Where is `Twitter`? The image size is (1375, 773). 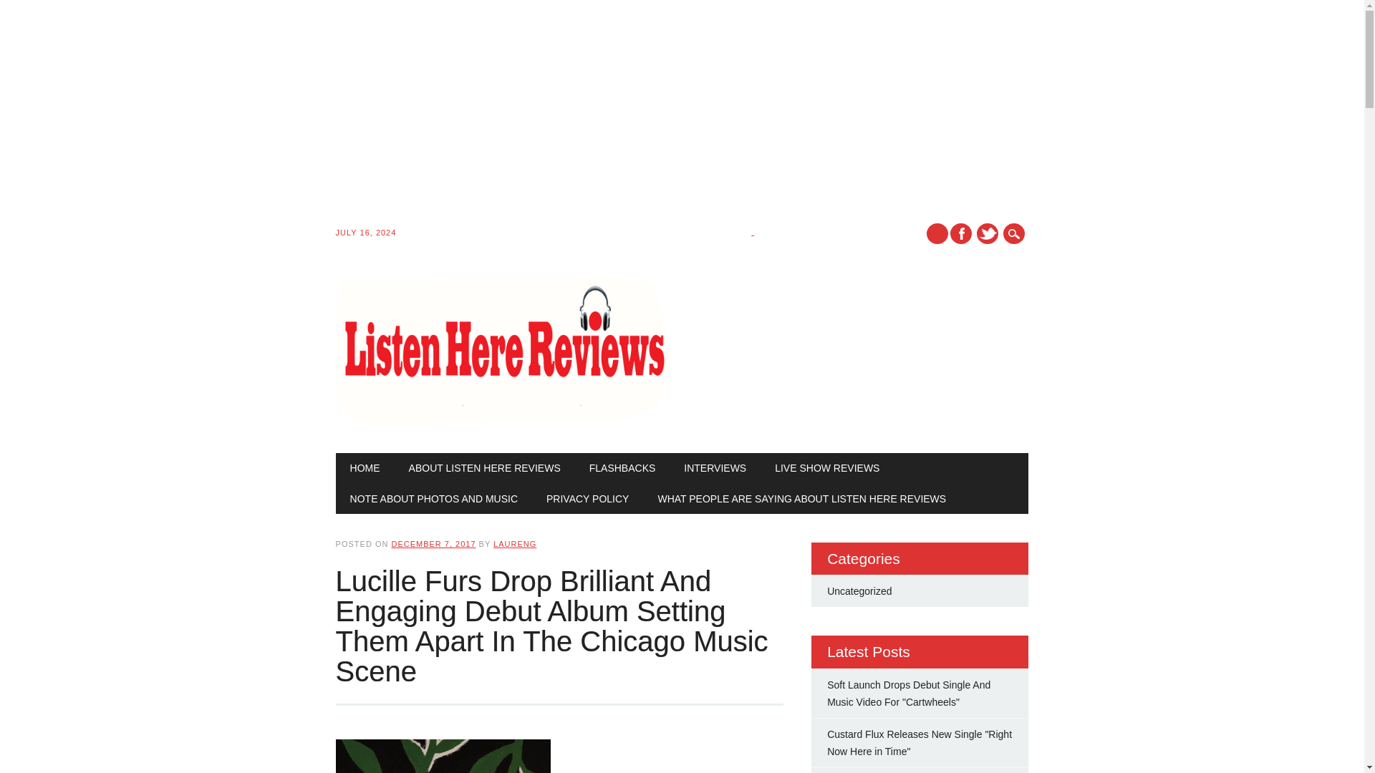
Twitter is located at coordinates (987, 233).